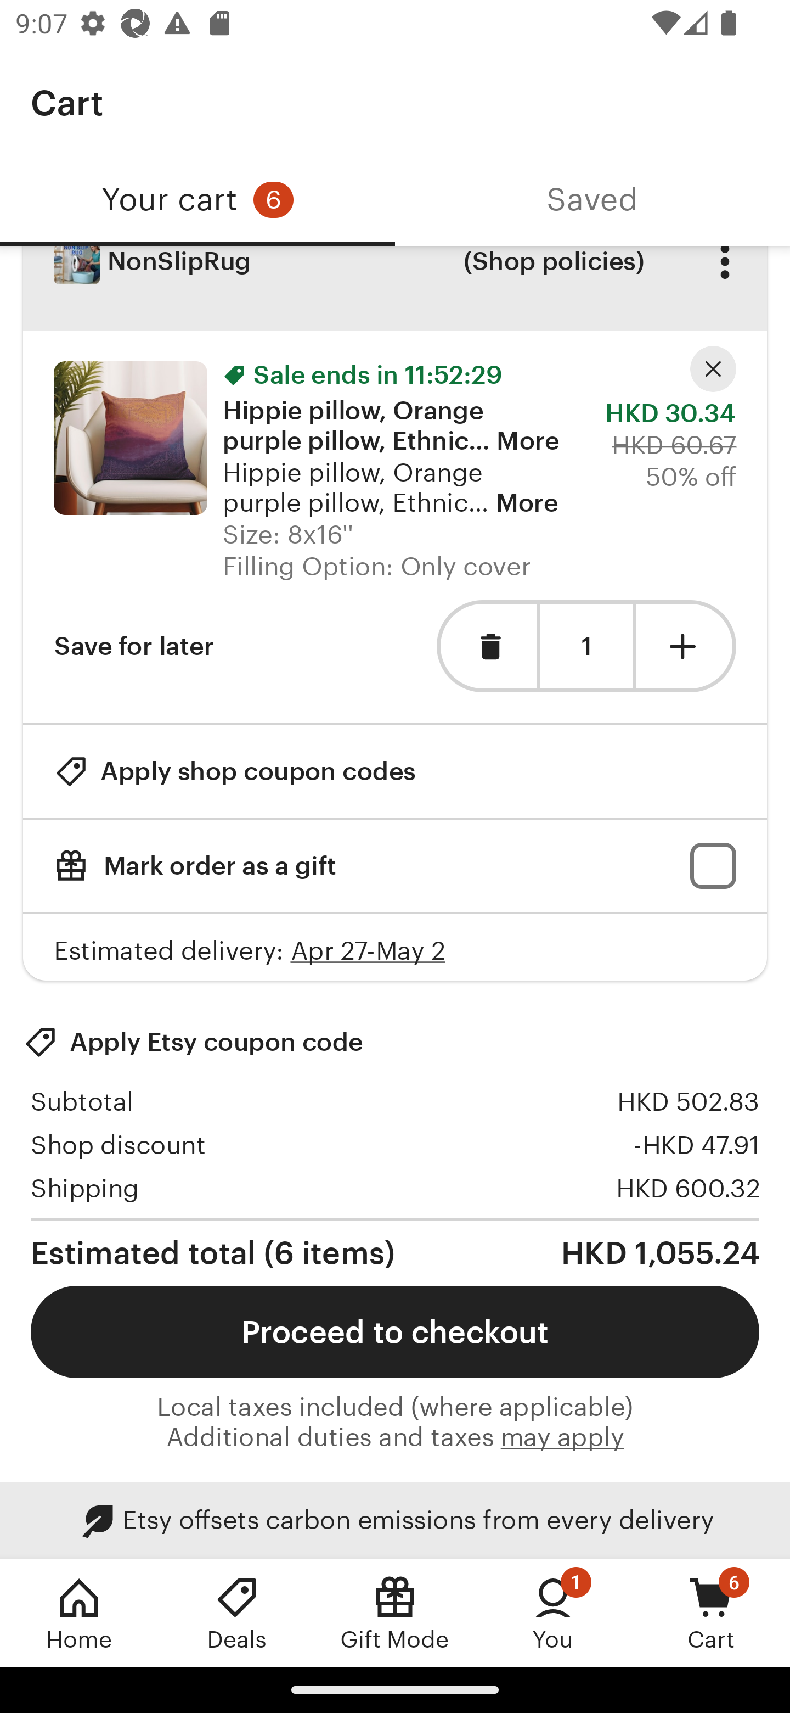 This screenshot has height=1713, width=790. I want to click on Apply shop coupon codes, so click(235, 771).